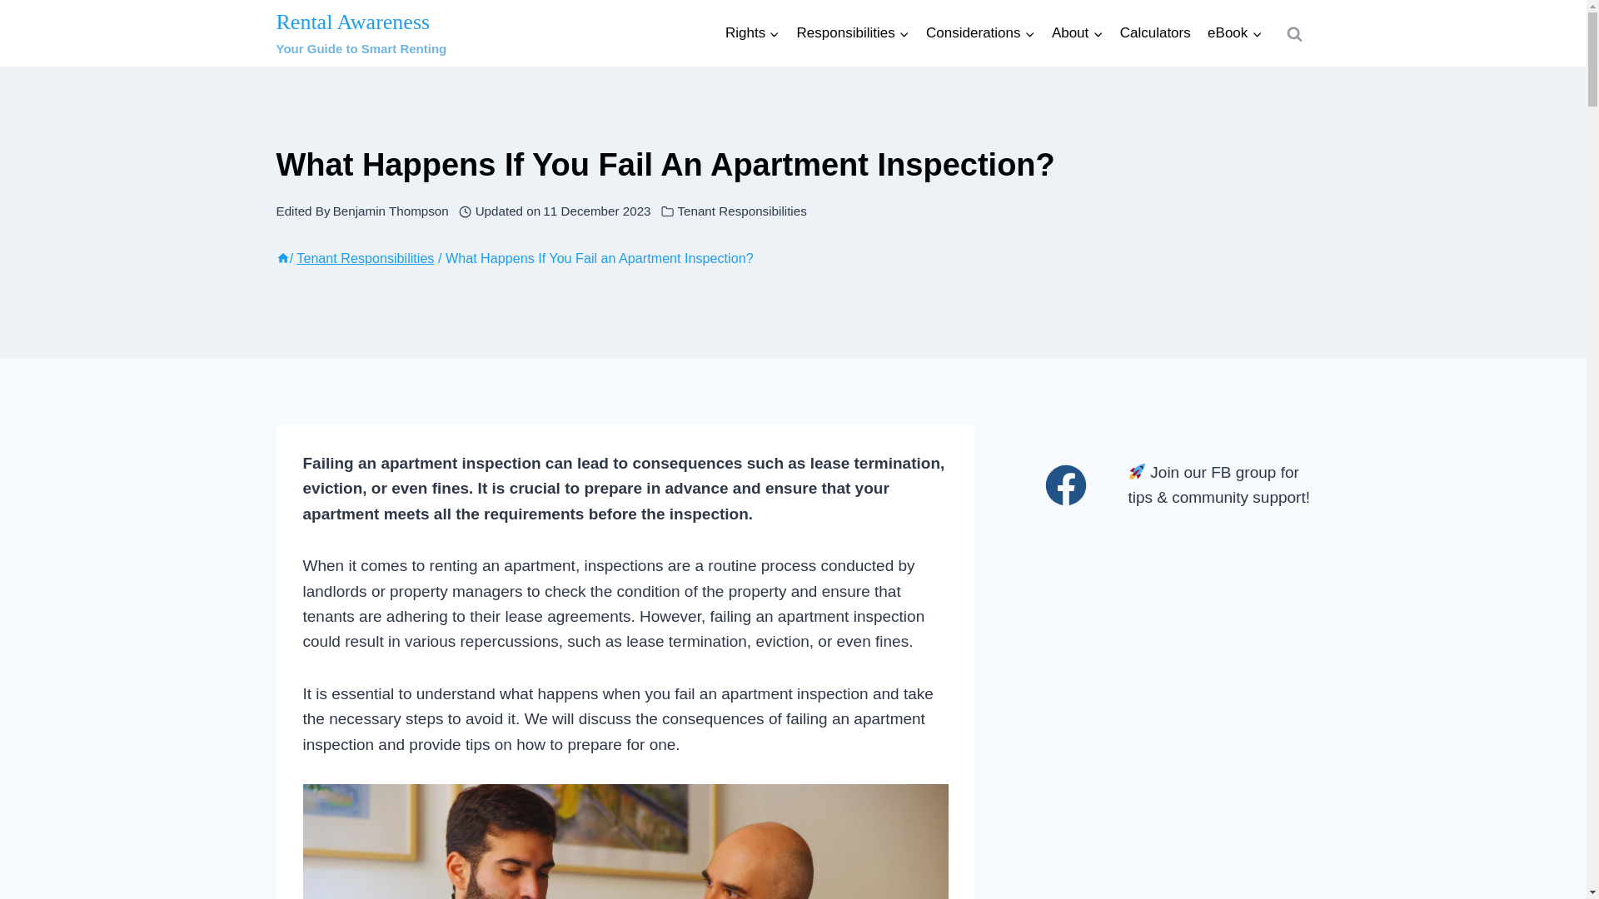 Image resolution: width=1599 pixels, height=899 pixels. I want to click on Responsibilities, so click(853, 33).